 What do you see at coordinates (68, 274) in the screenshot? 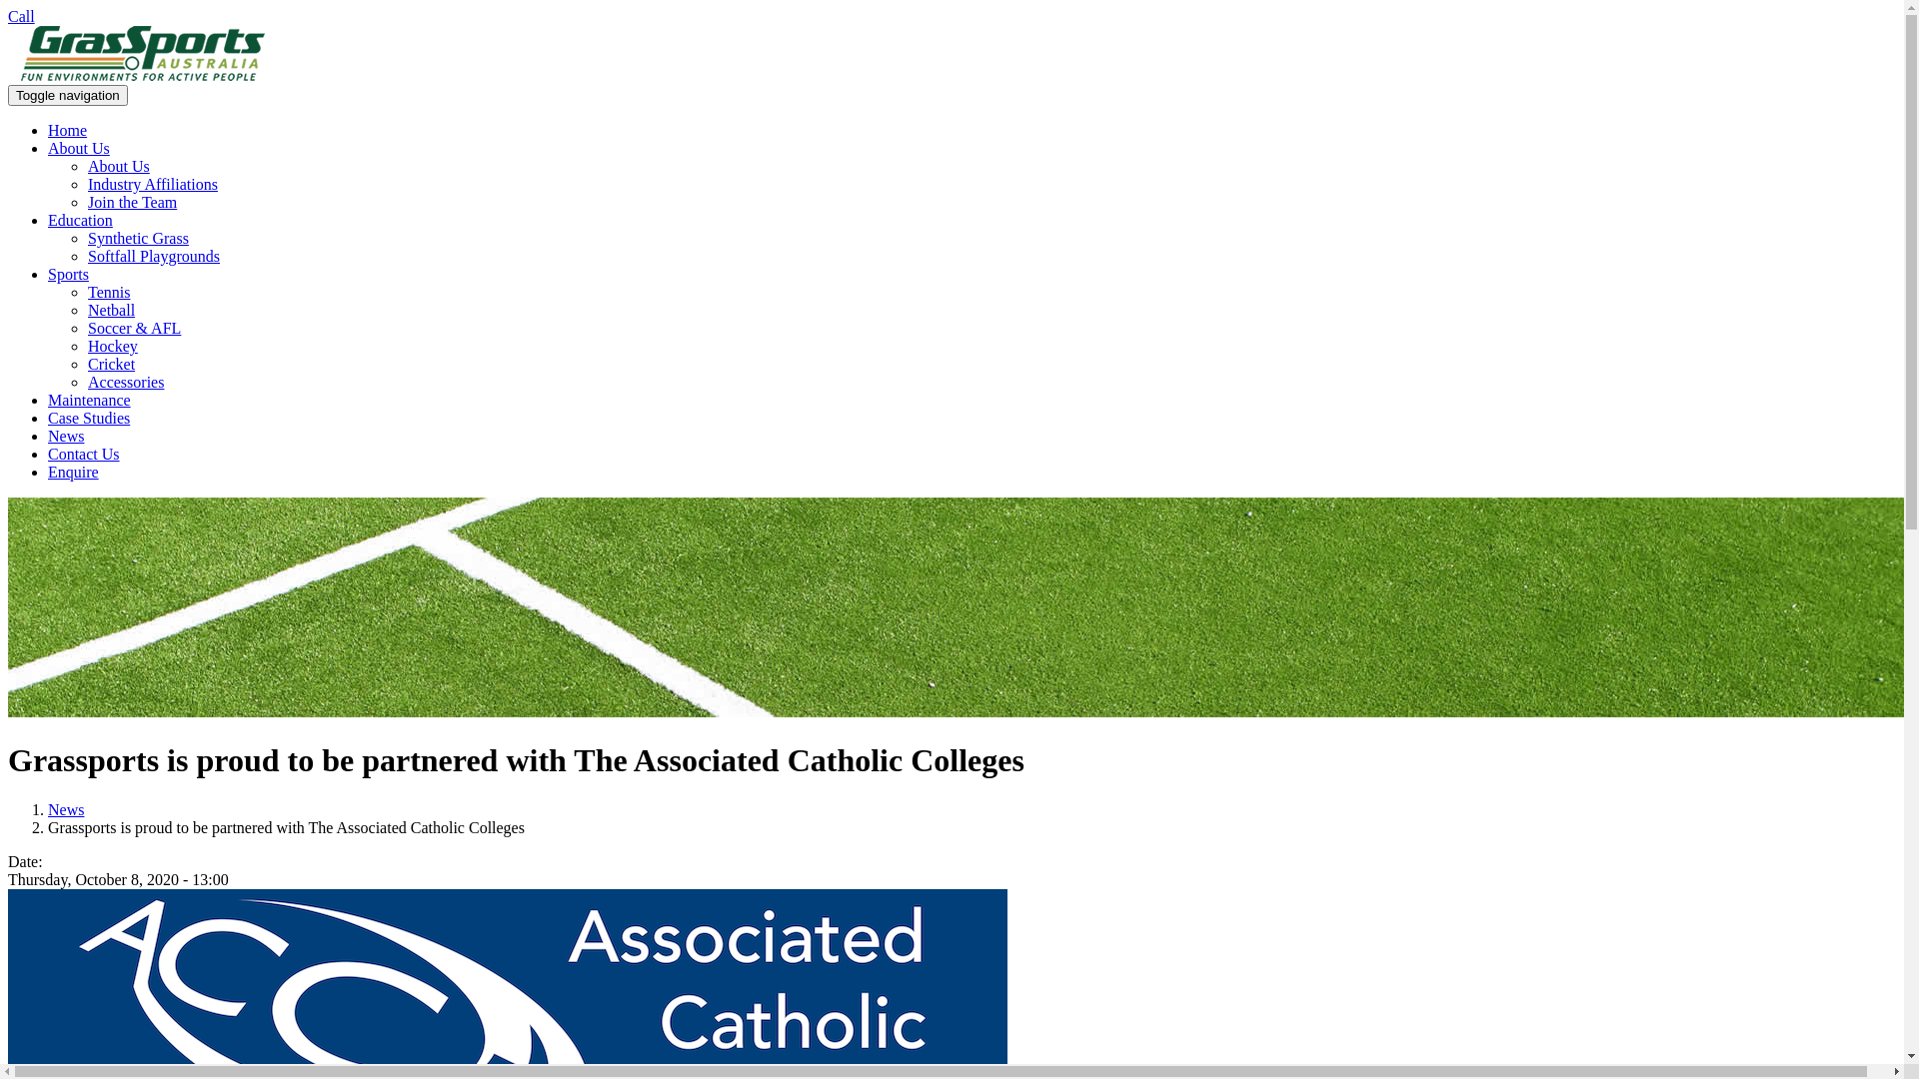
I see `Sports` at bounding box center [68, 274].